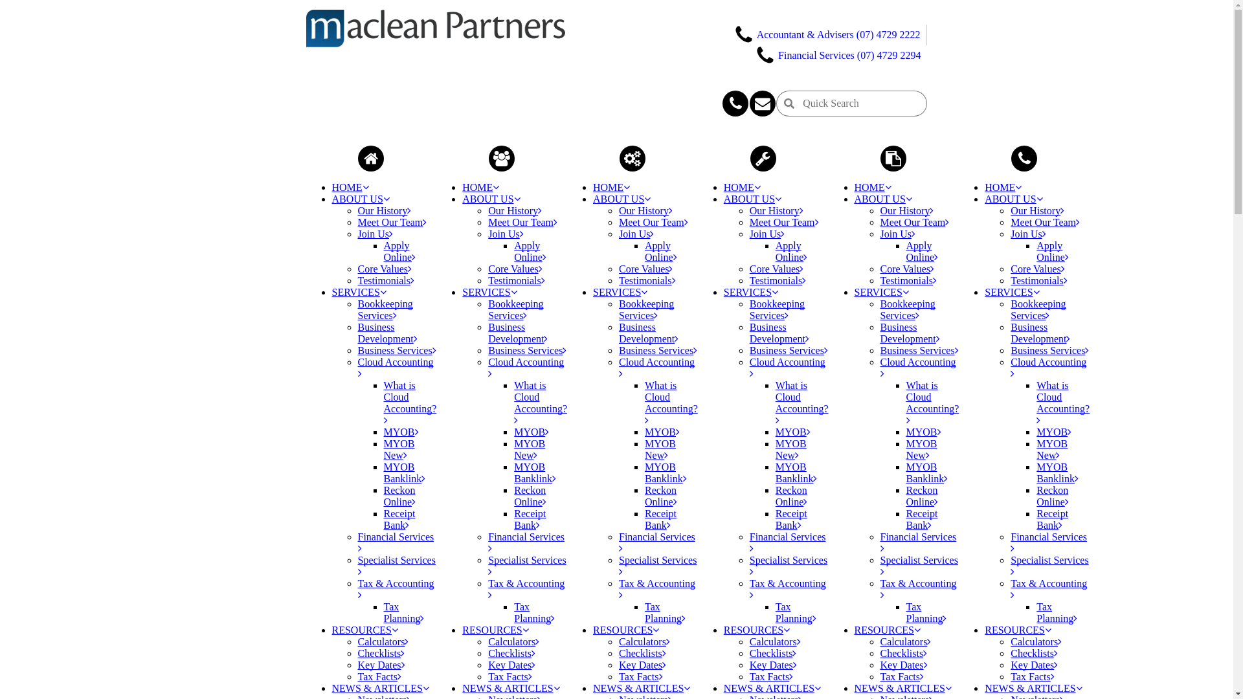  What do you see at coordinates (371, 159) in the screenshot?
I see `home` at bounding box center [371, 159].